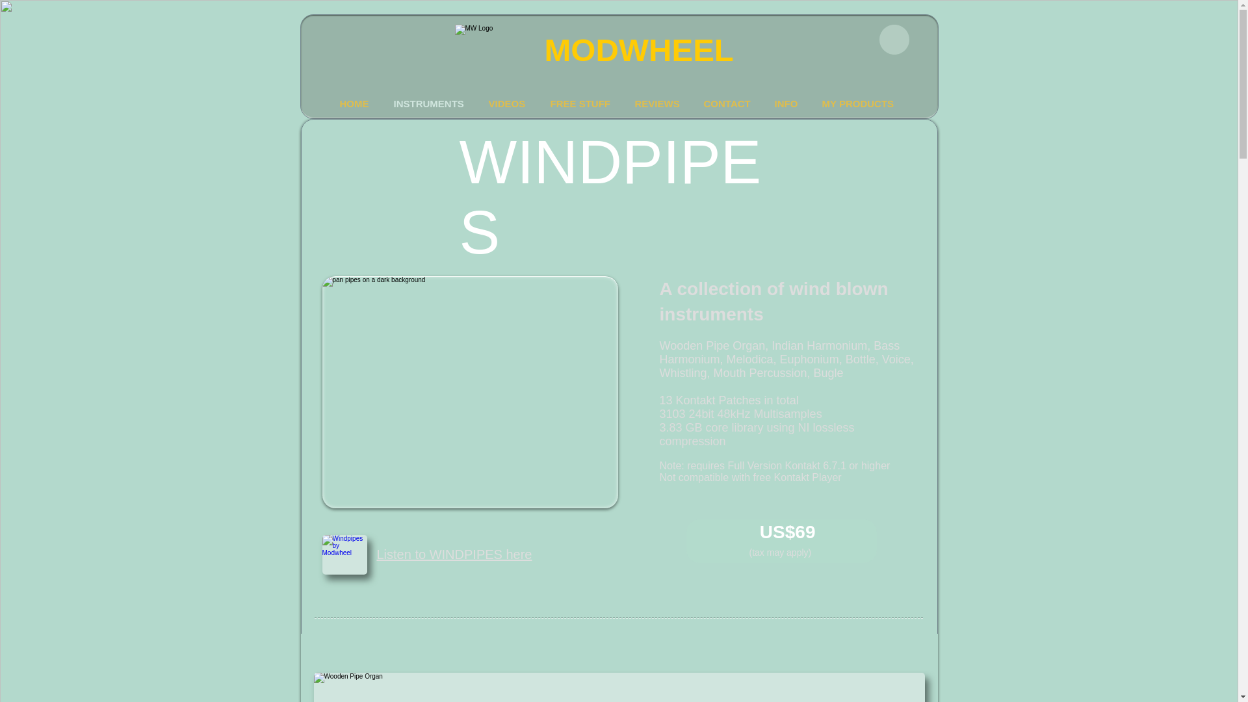  What do you see at coordinates (430, 104) in the screenshot?
I see `INSTRUMENTS` at bounding box center [430, 104].